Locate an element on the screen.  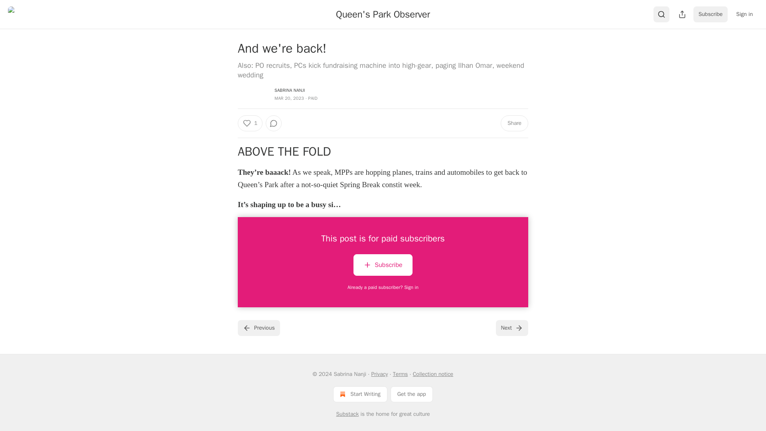
Collection notice is located at coordinates (433, 374).